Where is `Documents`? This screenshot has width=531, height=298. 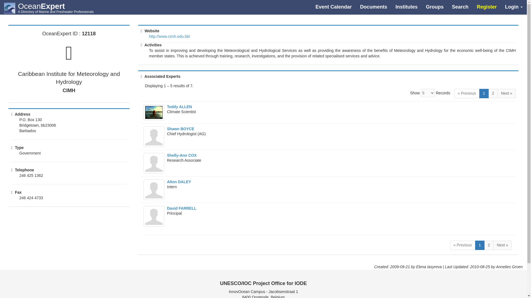
Documents is located at coordinates (373, 7).